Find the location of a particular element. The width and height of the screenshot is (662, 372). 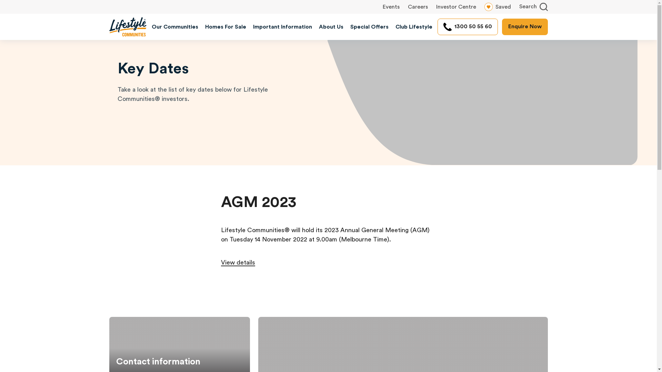

1300 50 55 60 is located at coordinates (468, 27).